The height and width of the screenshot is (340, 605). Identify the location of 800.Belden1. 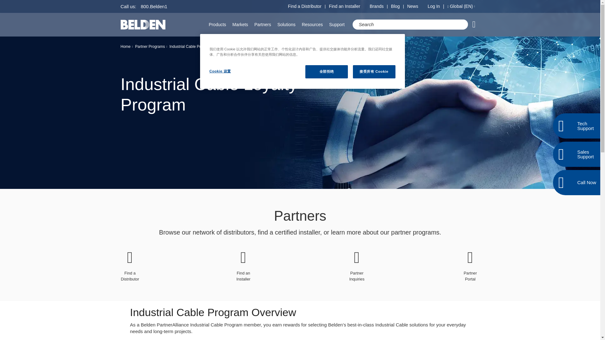
(154, 6).